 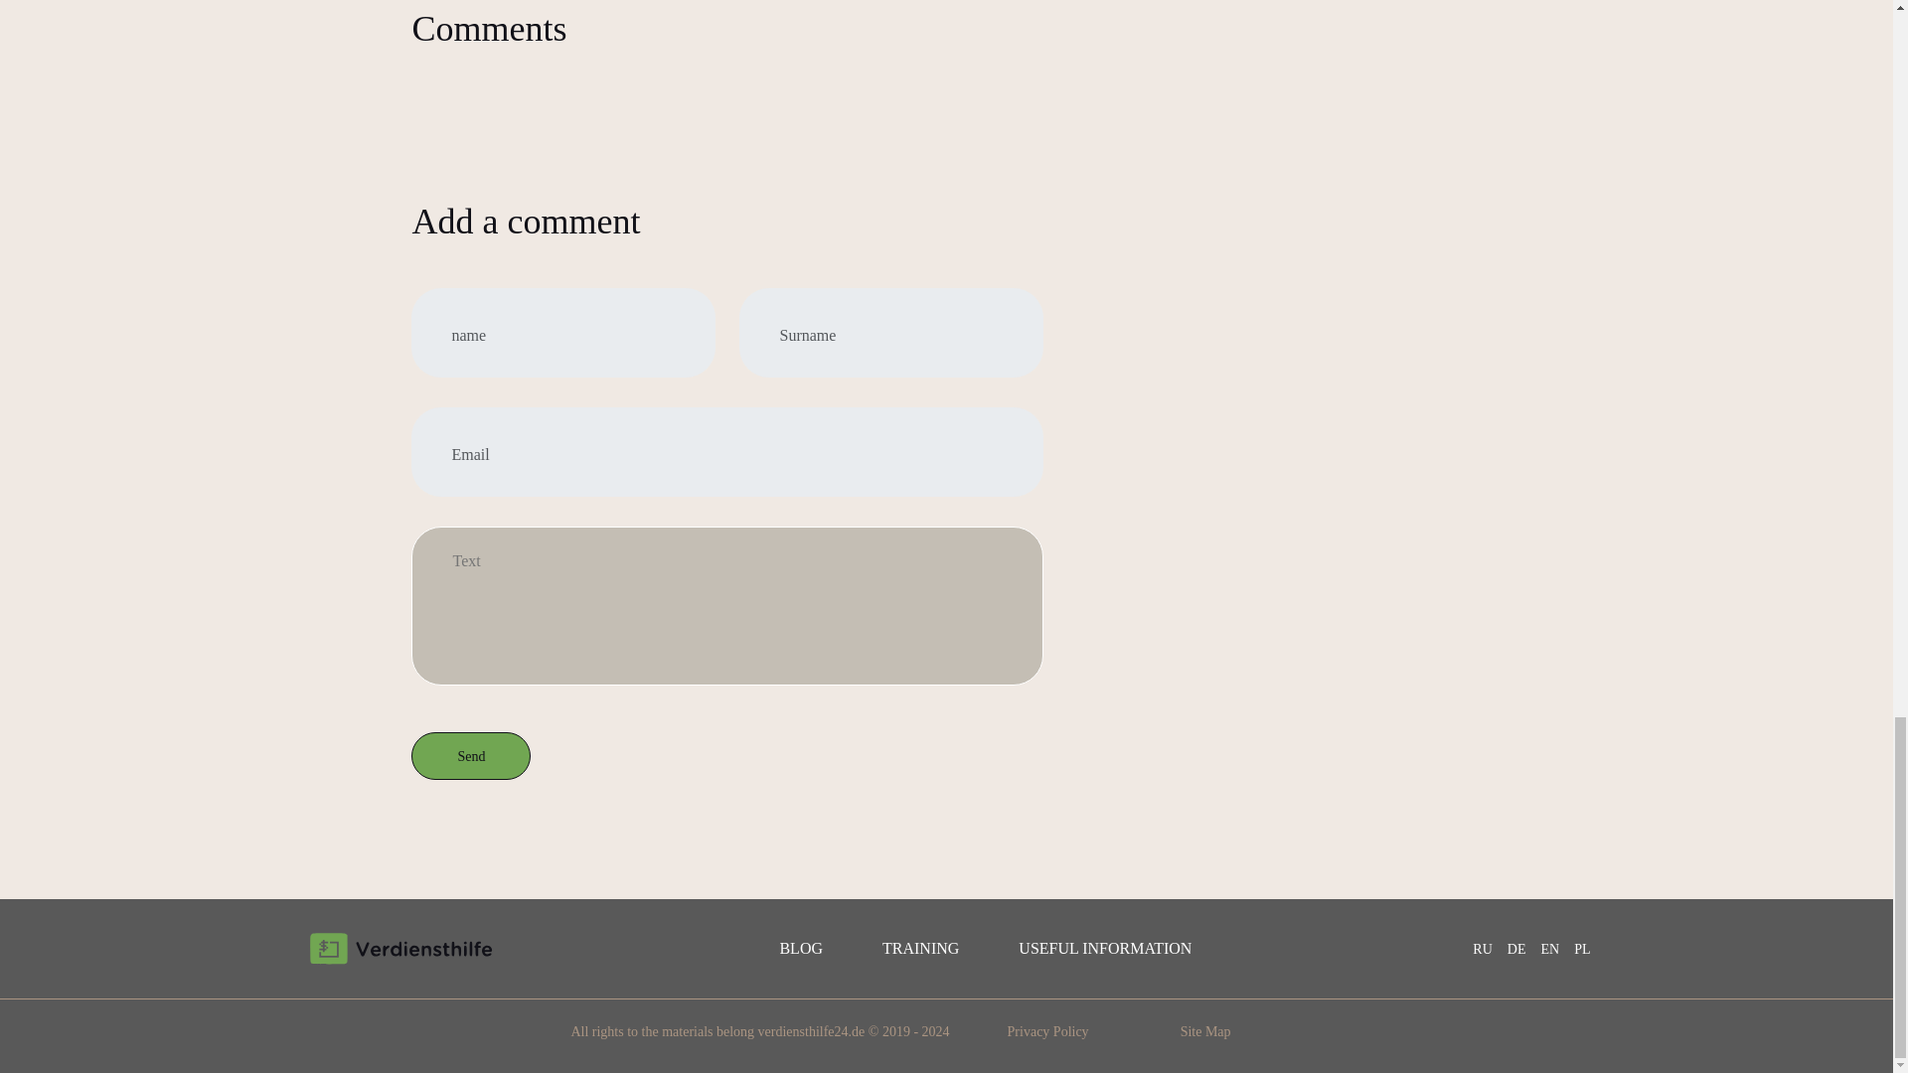 What do you see at coordinates (1047, 1031) in the screenshot?
I see `Privacy Policy` at bounding box center [1047, 1031].